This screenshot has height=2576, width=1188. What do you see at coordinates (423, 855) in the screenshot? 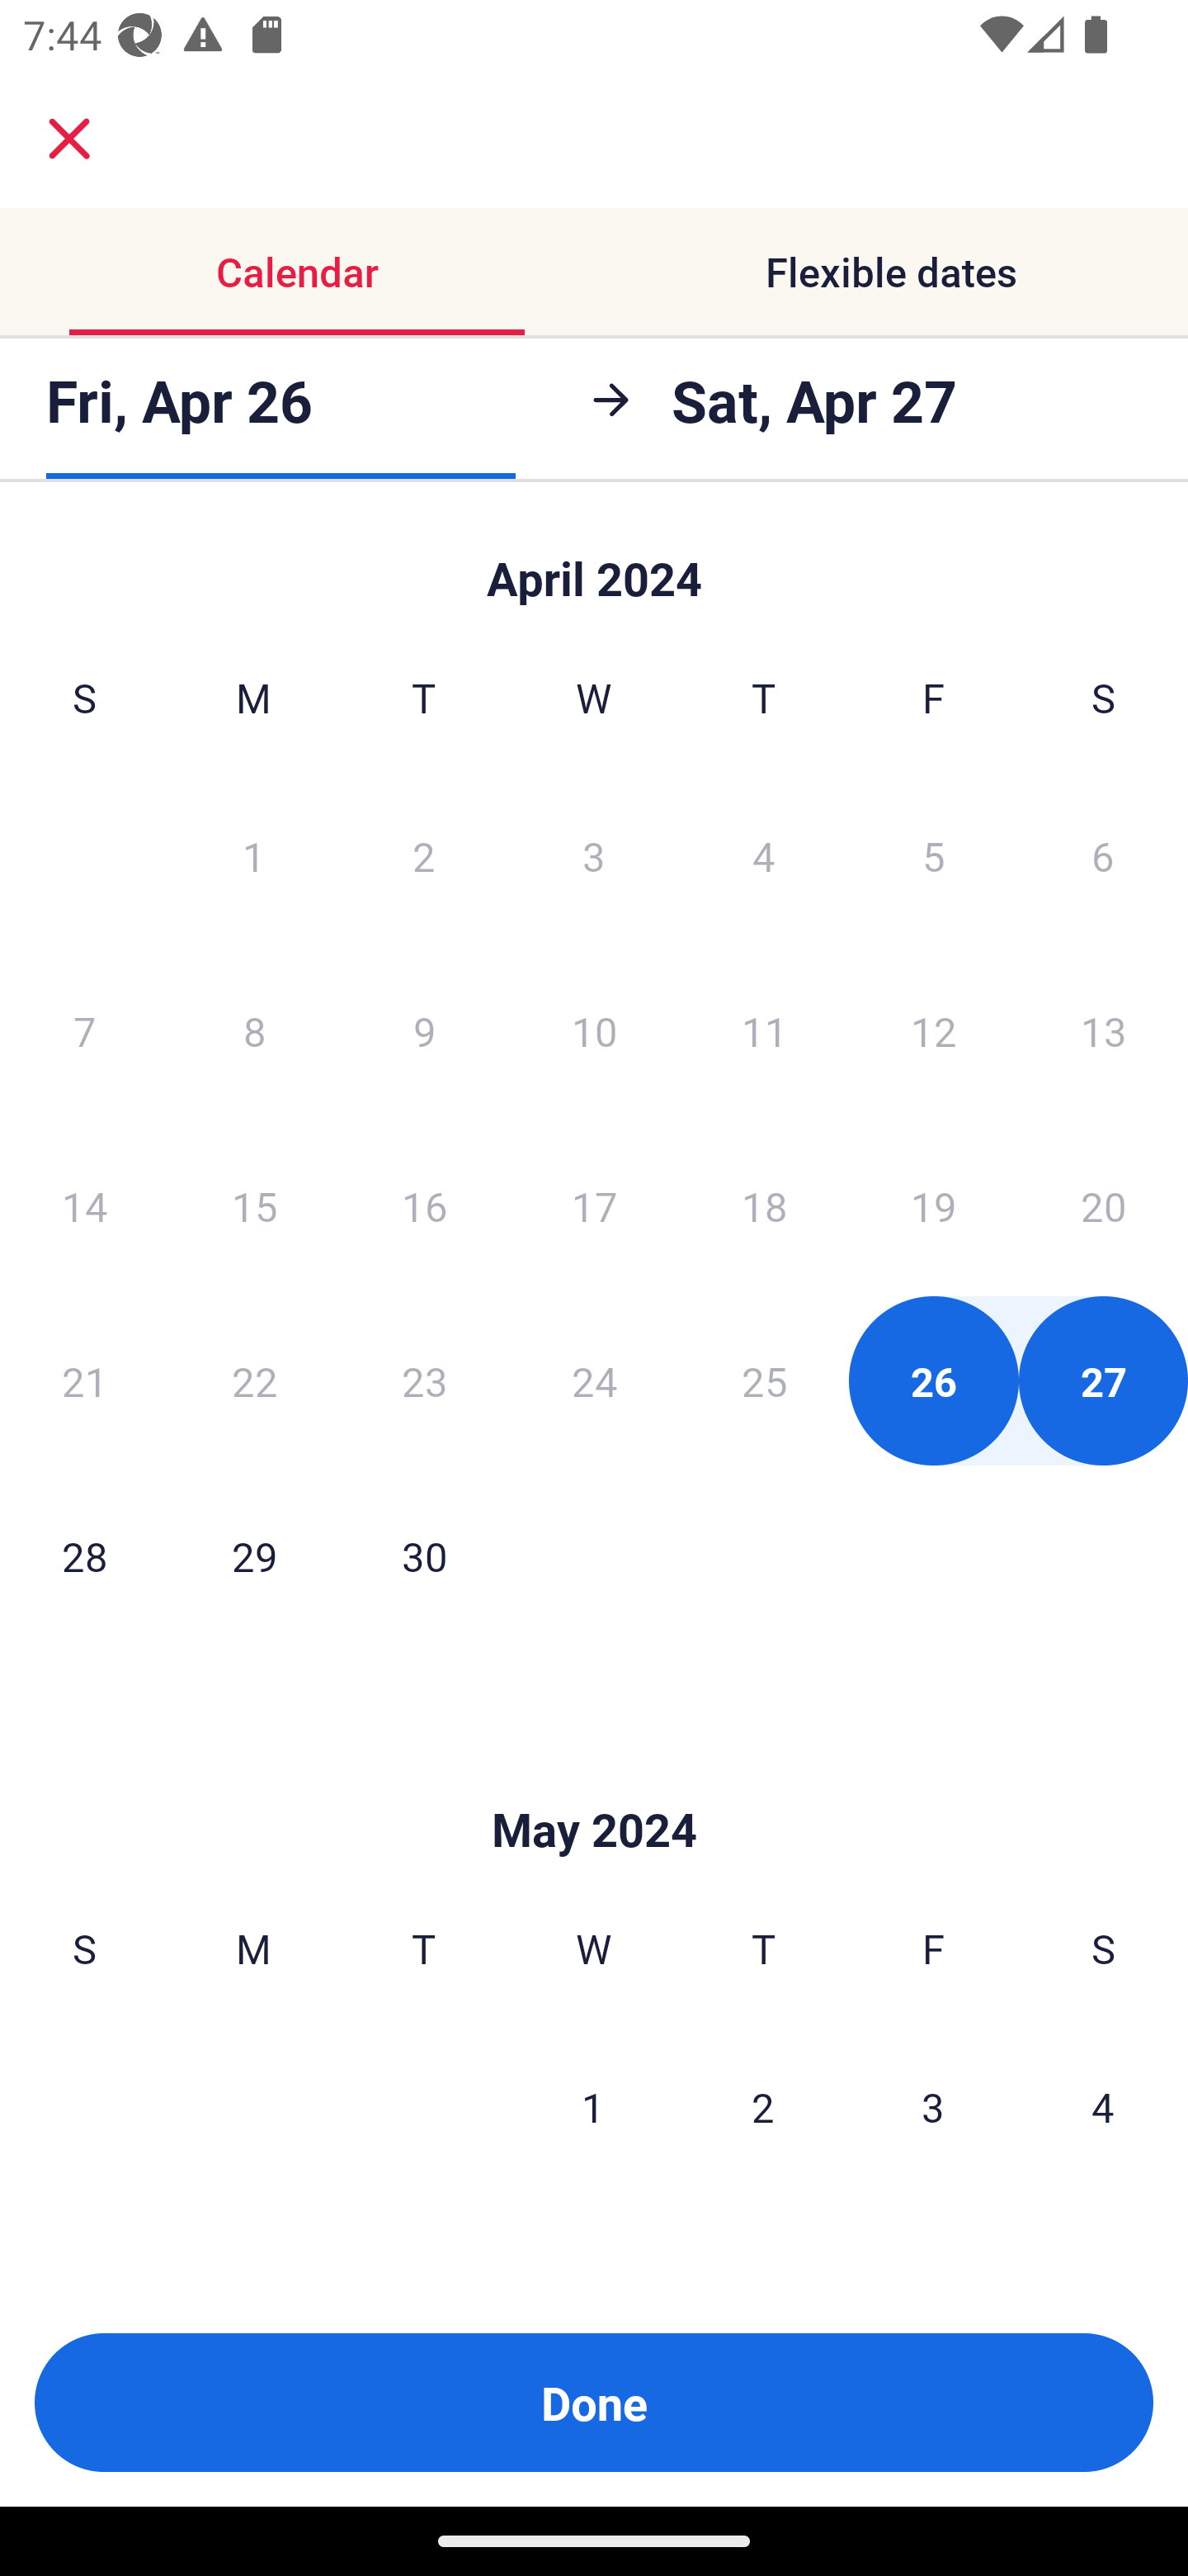
I see `2 Tuesday, April 2, 2024` at bounding box center [423, 855].